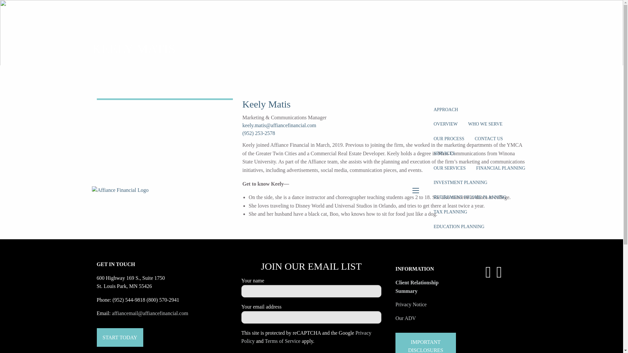 The image size is (628, 353). I want to click on FINANCIAL PLANNING, so click(501, 168).